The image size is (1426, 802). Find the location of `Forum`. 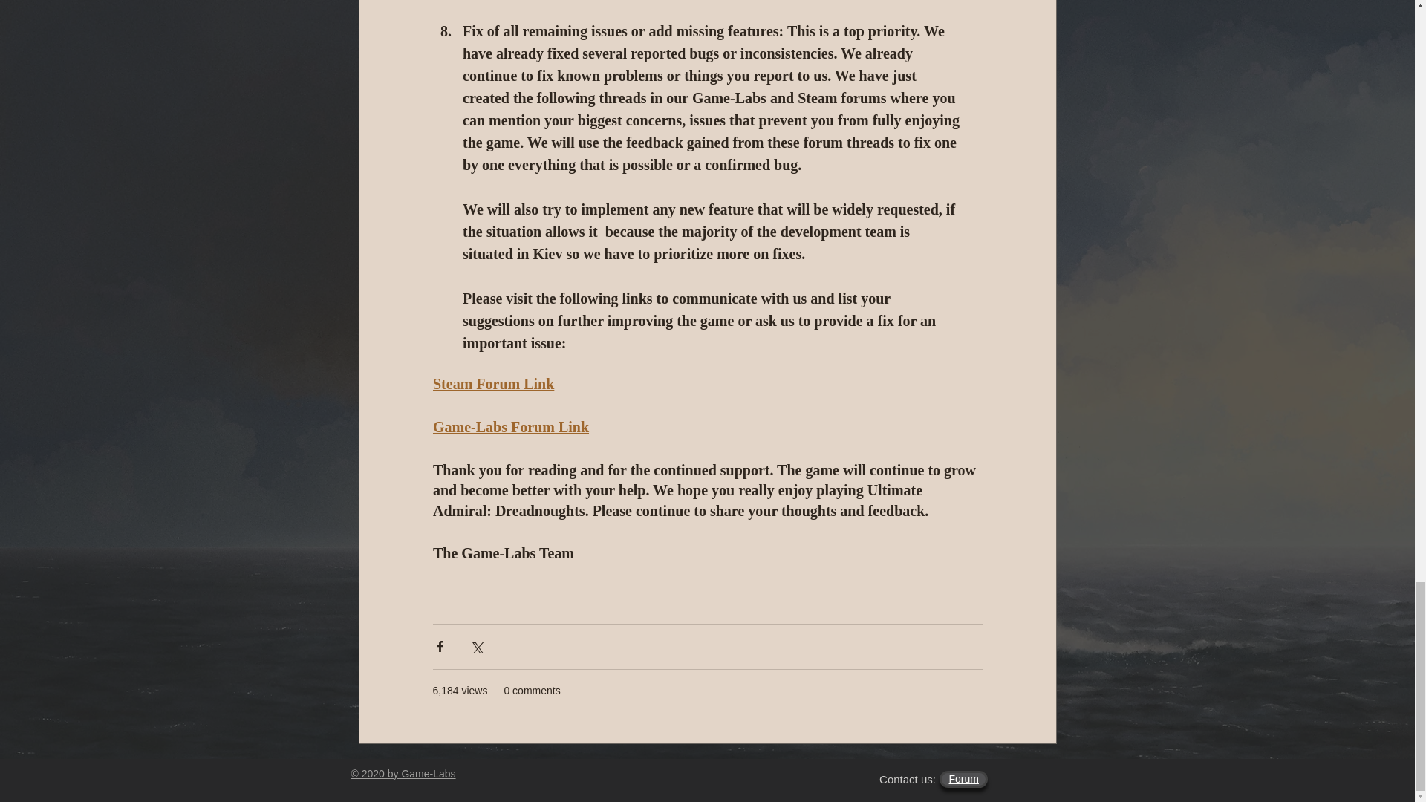

Forum is located at coordinates (964, 779).